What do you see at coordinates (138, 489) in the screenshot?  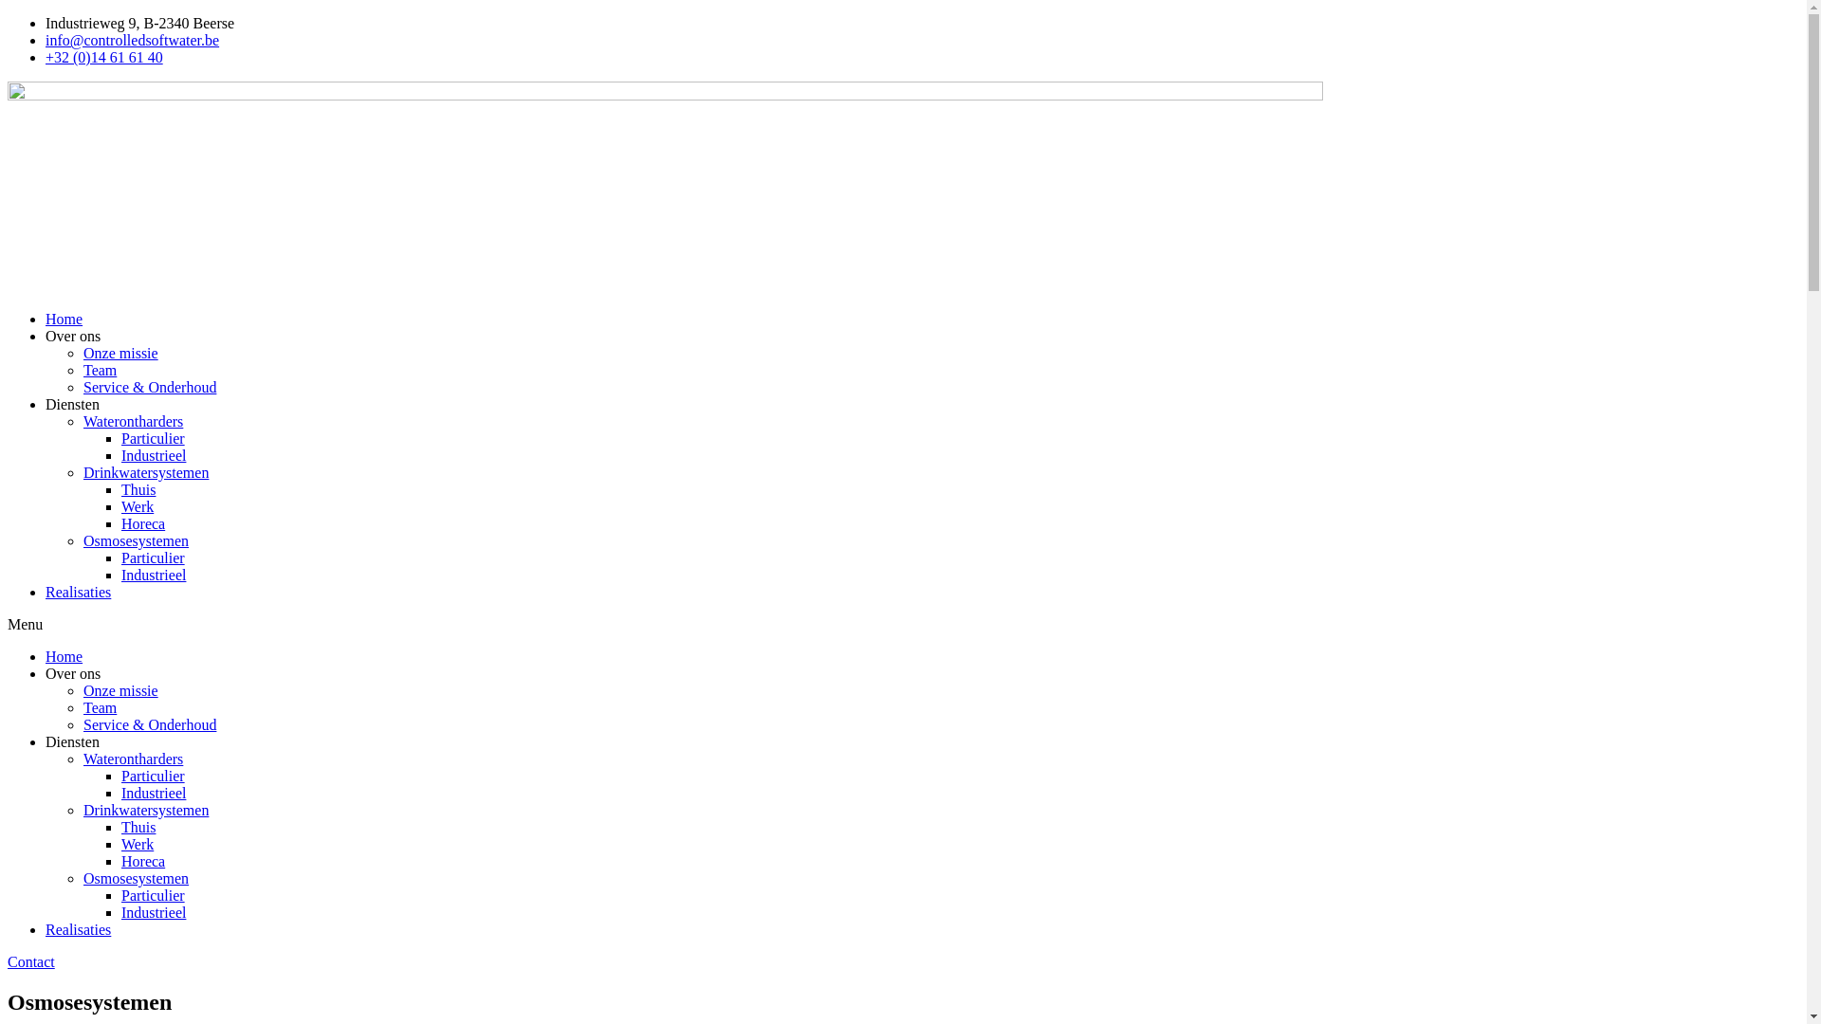 I see `Thuis` at bounding box center [138, 489].